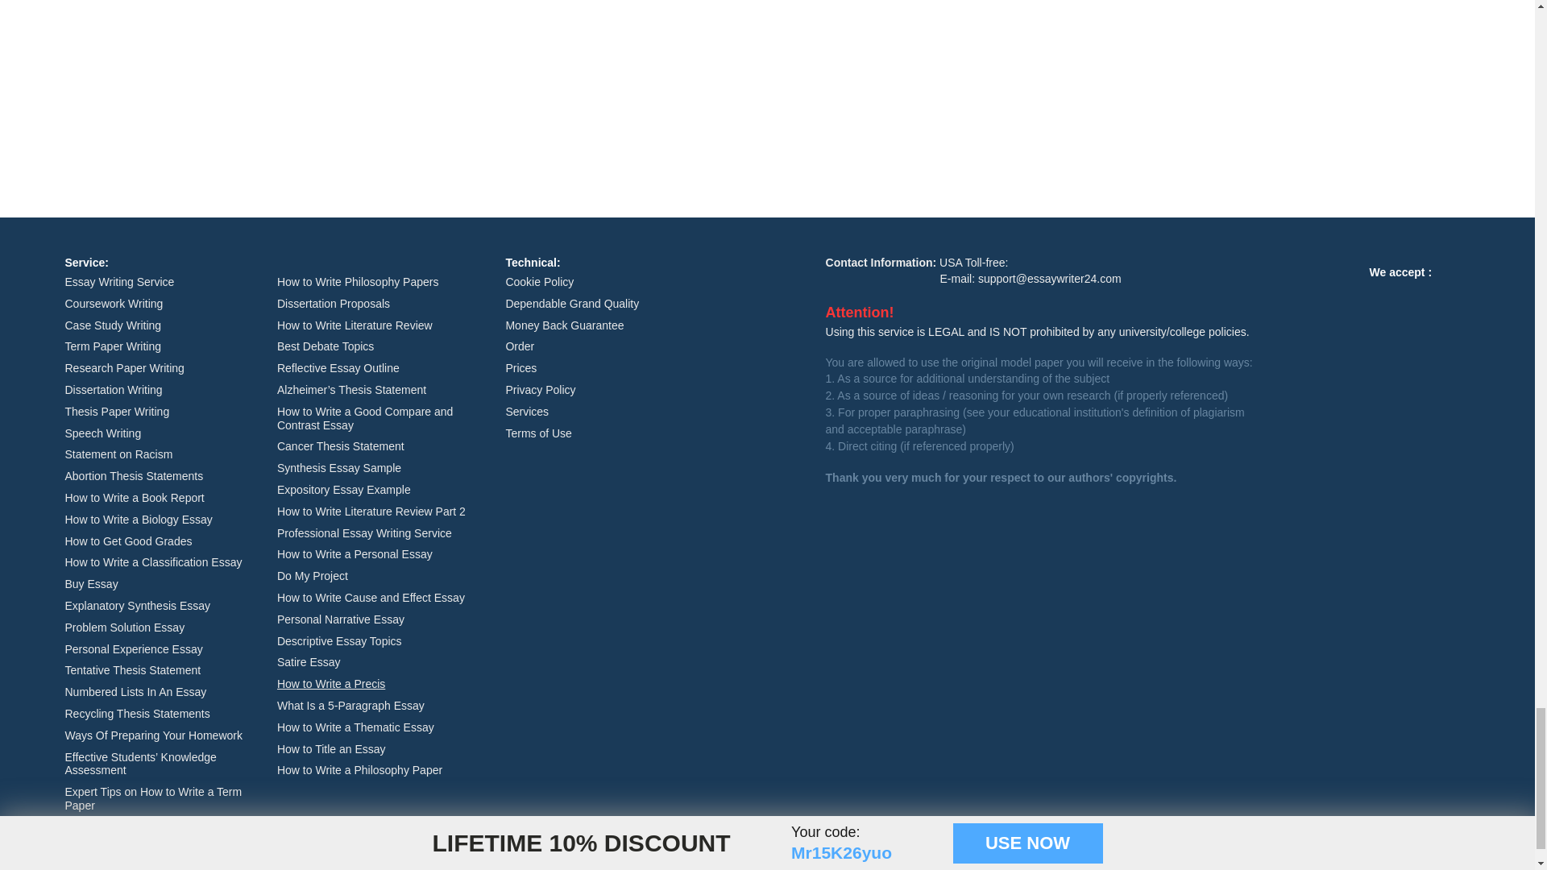 The height and width of the screenshot is (870, 1547). What do you see at coordinates (326, 346) in the screenshot?
I see `Best Debate Topics` at bounding box center [326, 346].